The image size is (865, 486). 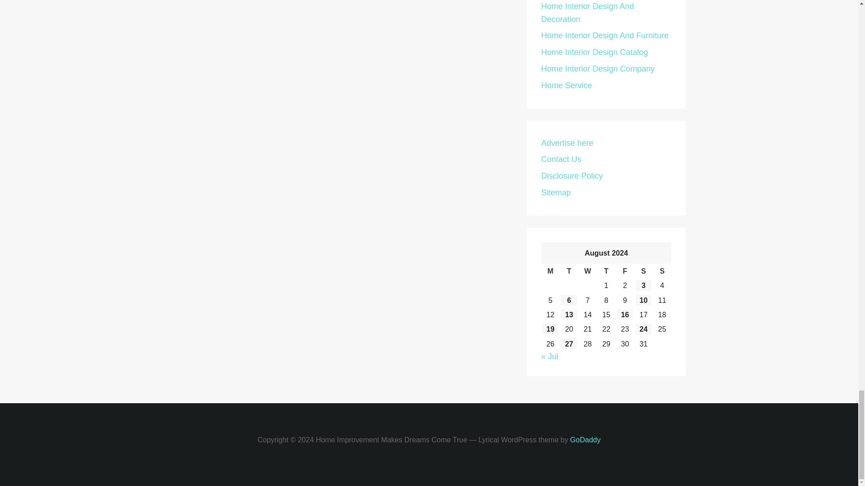 What do you see at coordinates (587, 271) in the screenshot?
I see `Wednesday` at bounding box center [587, 271].